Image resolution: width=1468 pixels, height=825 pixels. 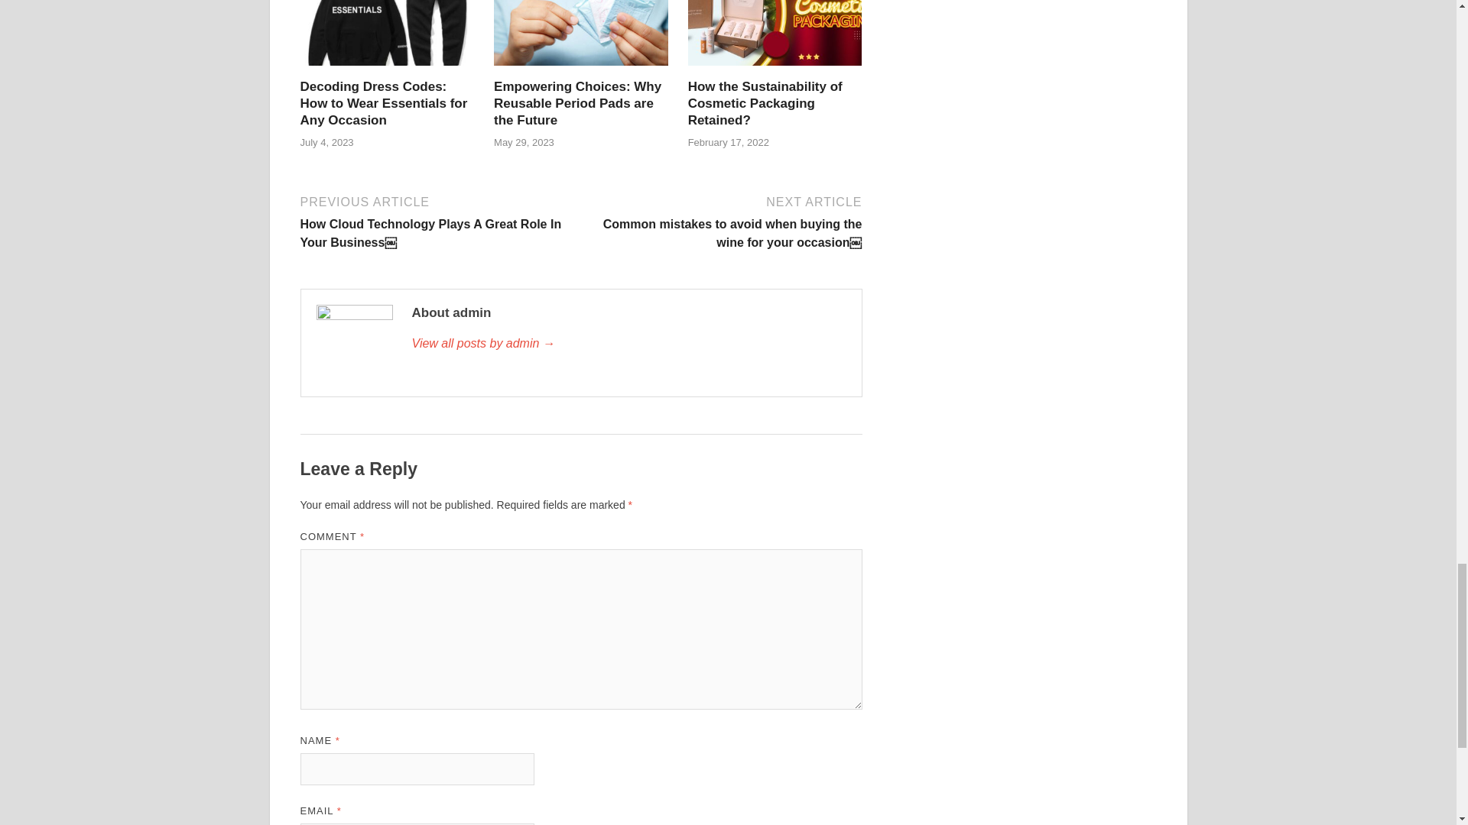 I want to click on Empowering Choices: Why Reusable Period Pads are the Future, so click(x=577, y=103).